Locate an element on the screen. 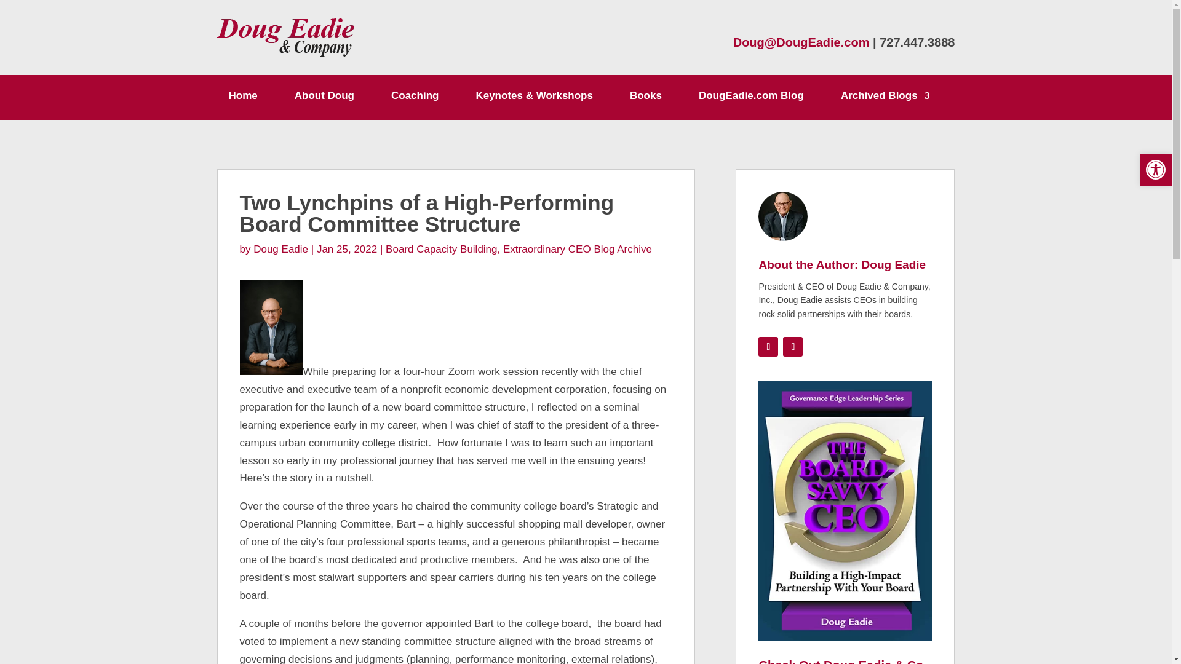  Books is located at coordinates (645, 98).